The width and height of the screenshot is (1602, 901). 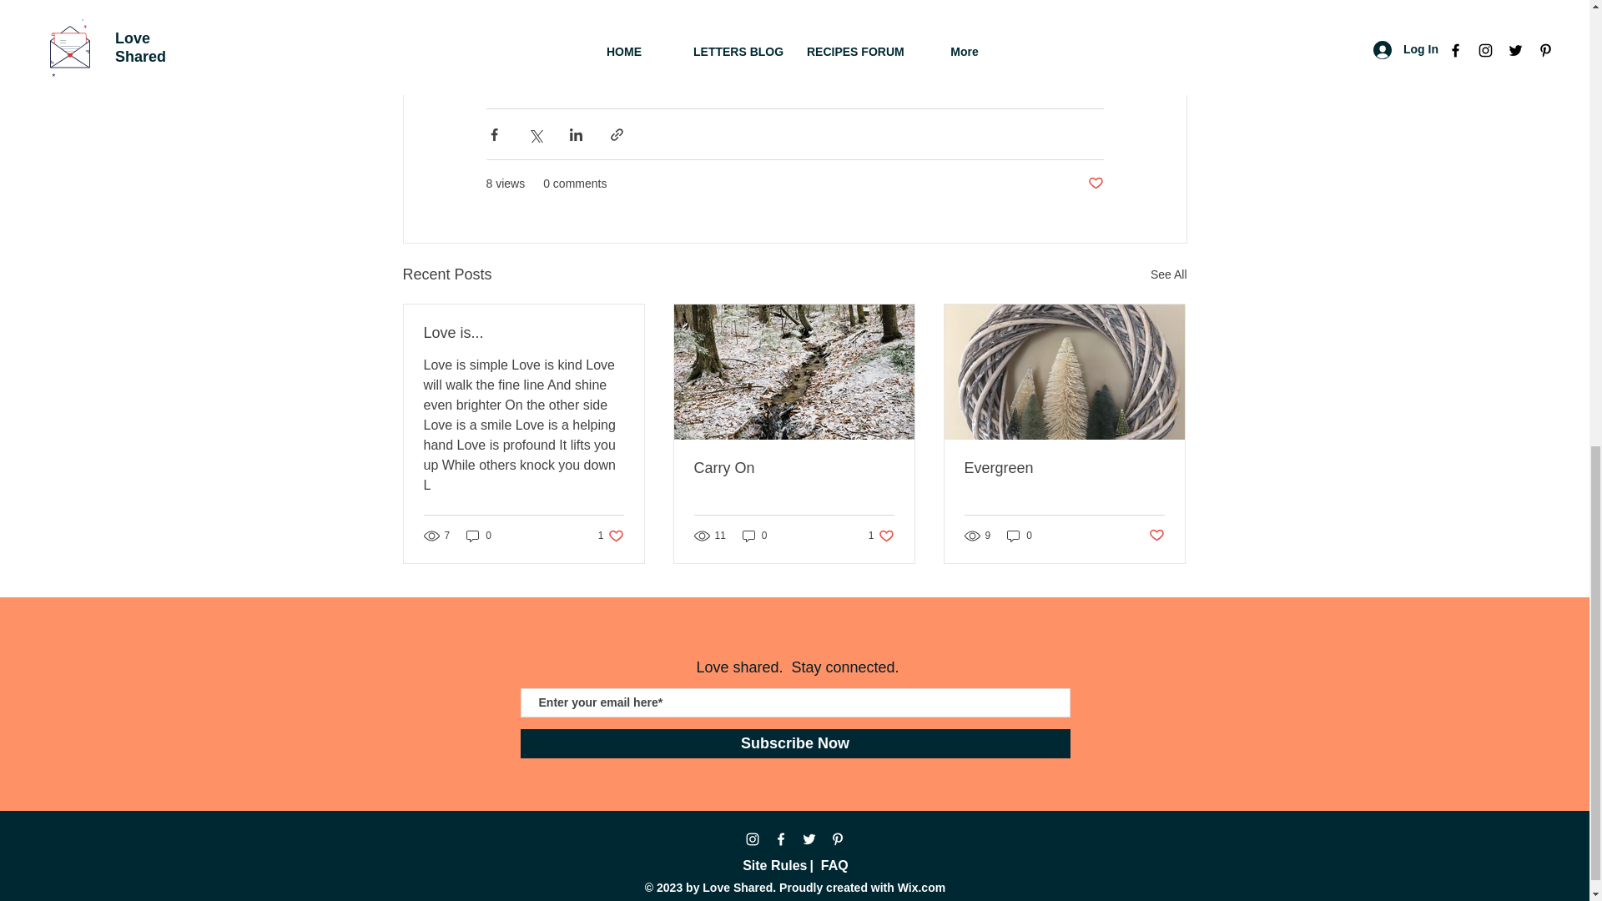 What do you see at coordinates (754, 535) in the screenshot?
I see `Subscribe Now` at bounding box center [754, 535].